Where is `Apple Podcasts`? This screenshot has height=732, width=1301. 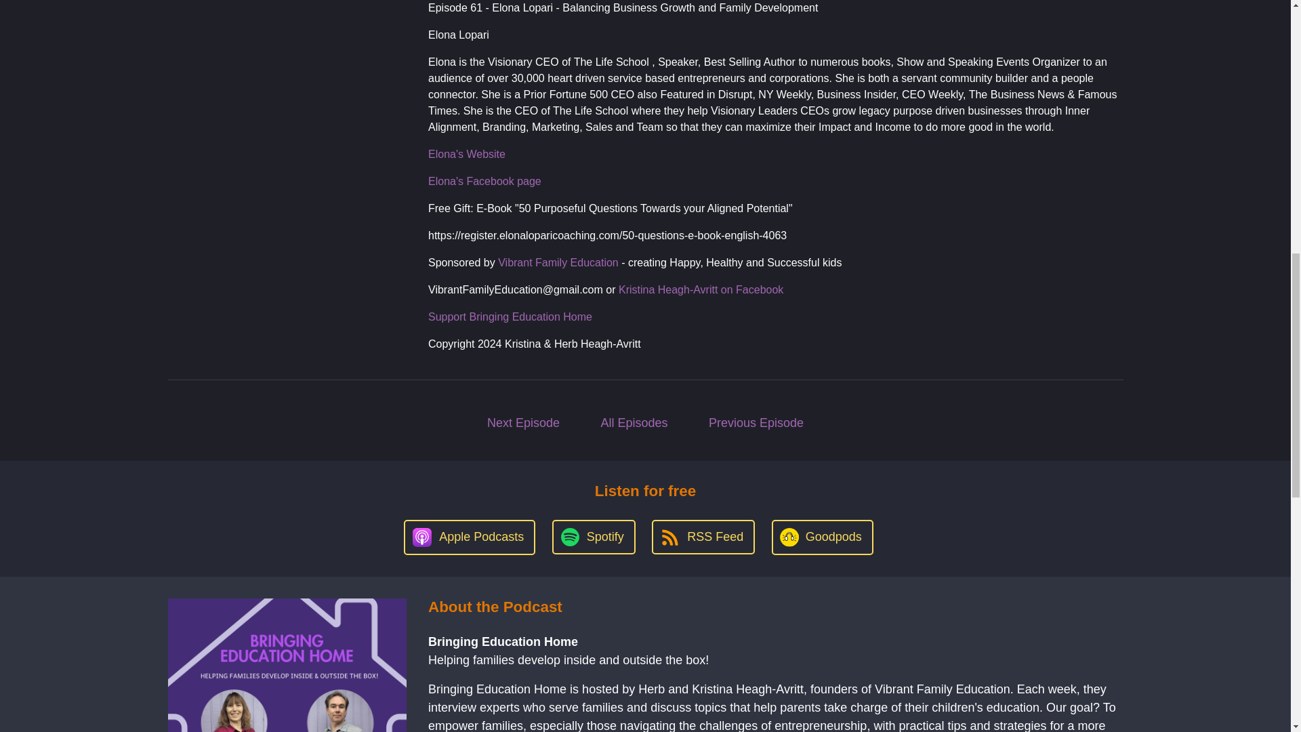
Apple Podcasts is located at coordinates (469, 537).